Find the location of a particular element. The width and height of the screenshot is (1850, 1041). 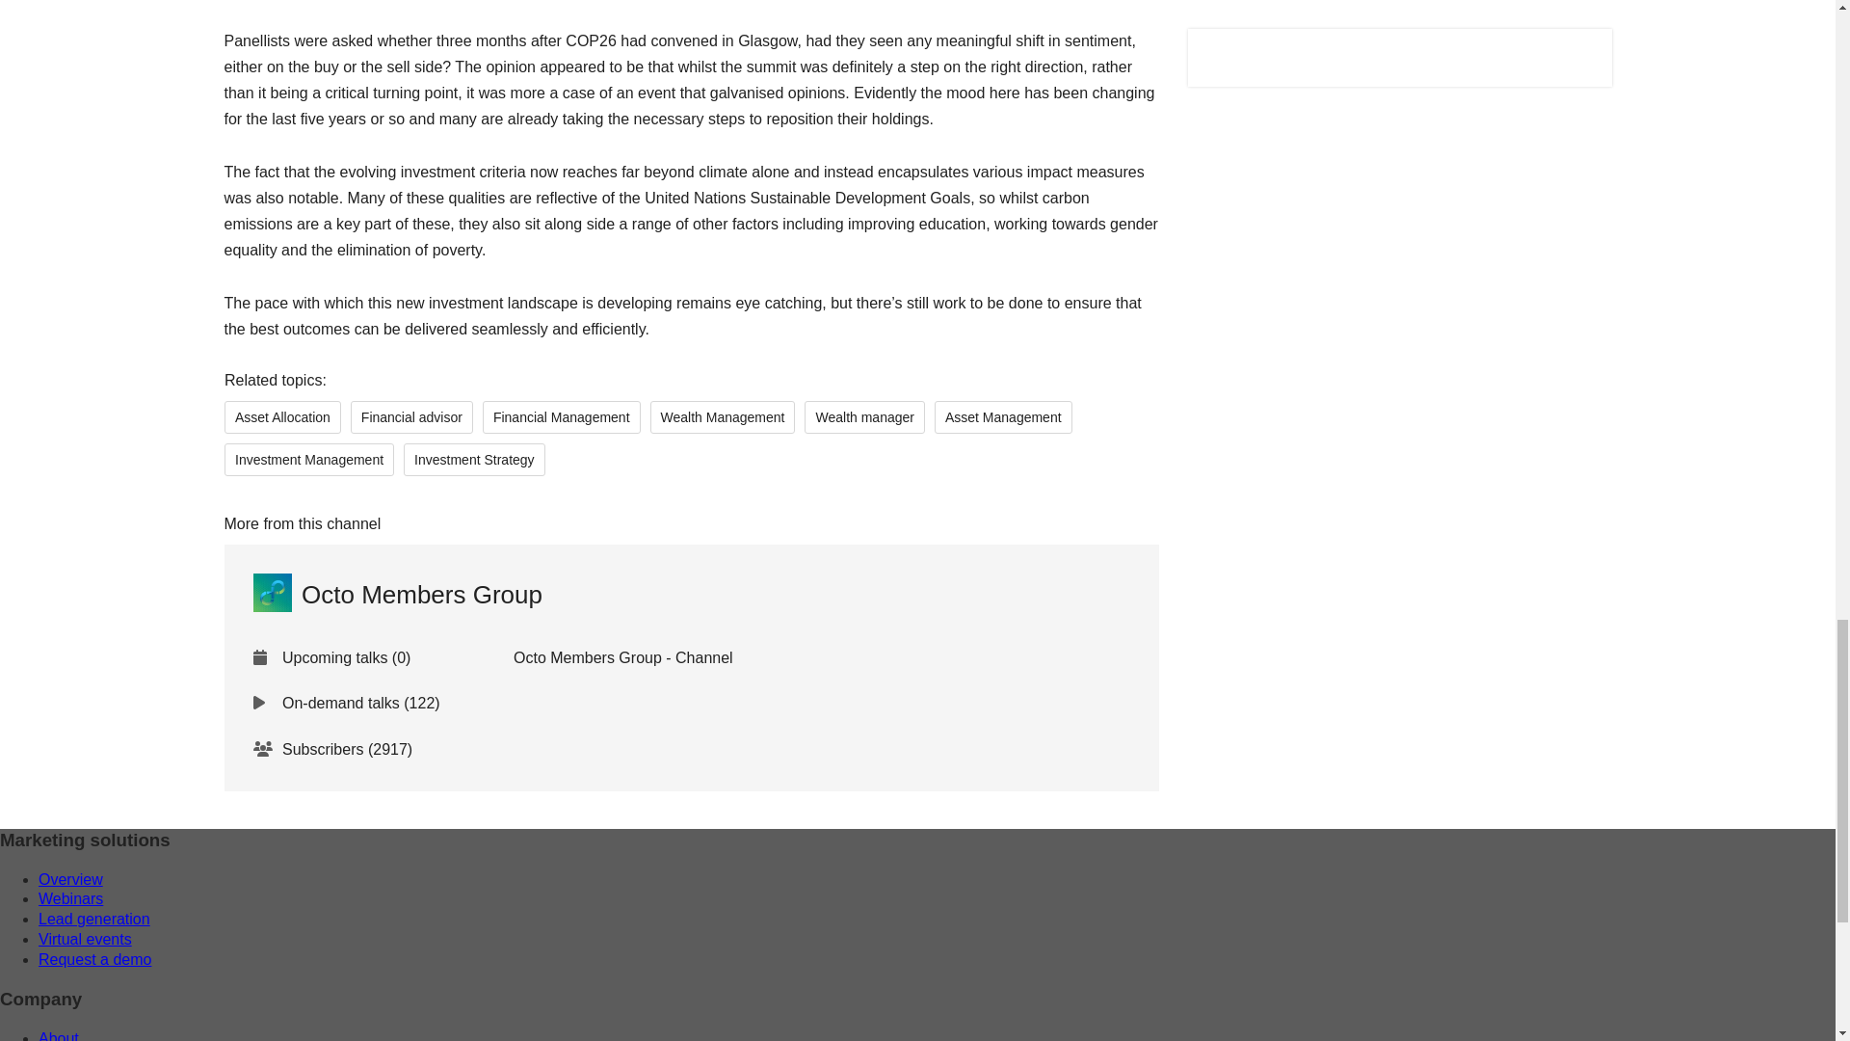

Wealth Management is located at coordinates (722, 416).